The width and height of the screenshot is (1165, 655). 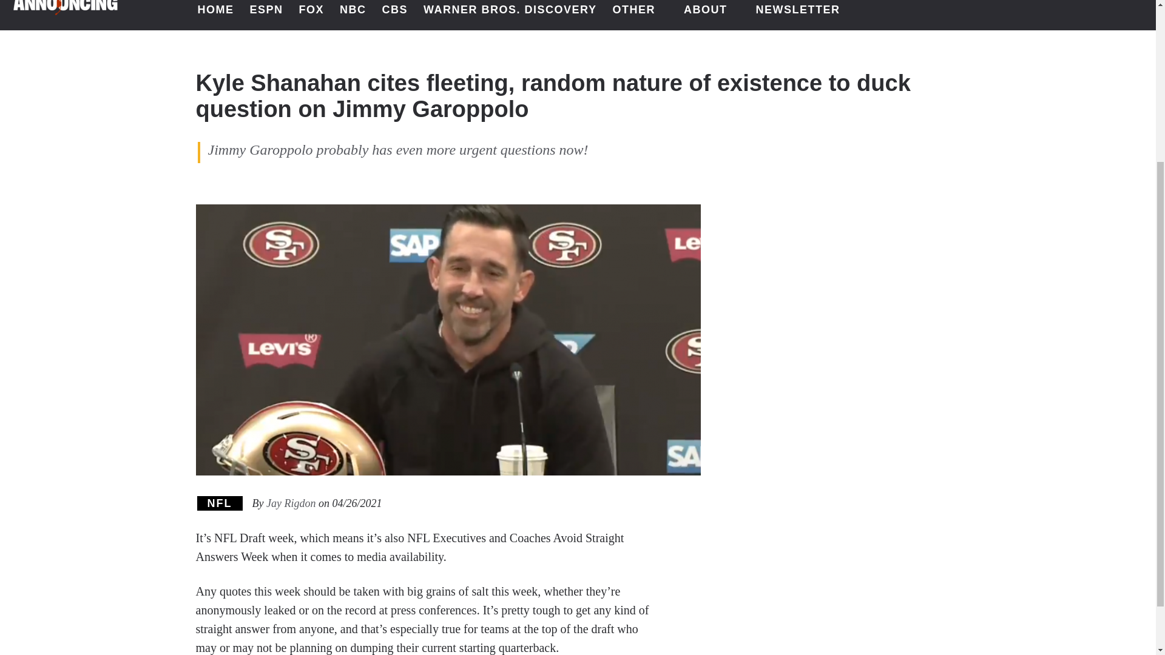 What do you see at coordinates (712, 15) in the screenshot?
I see `ABOUT` at bounding box center [712, 15].